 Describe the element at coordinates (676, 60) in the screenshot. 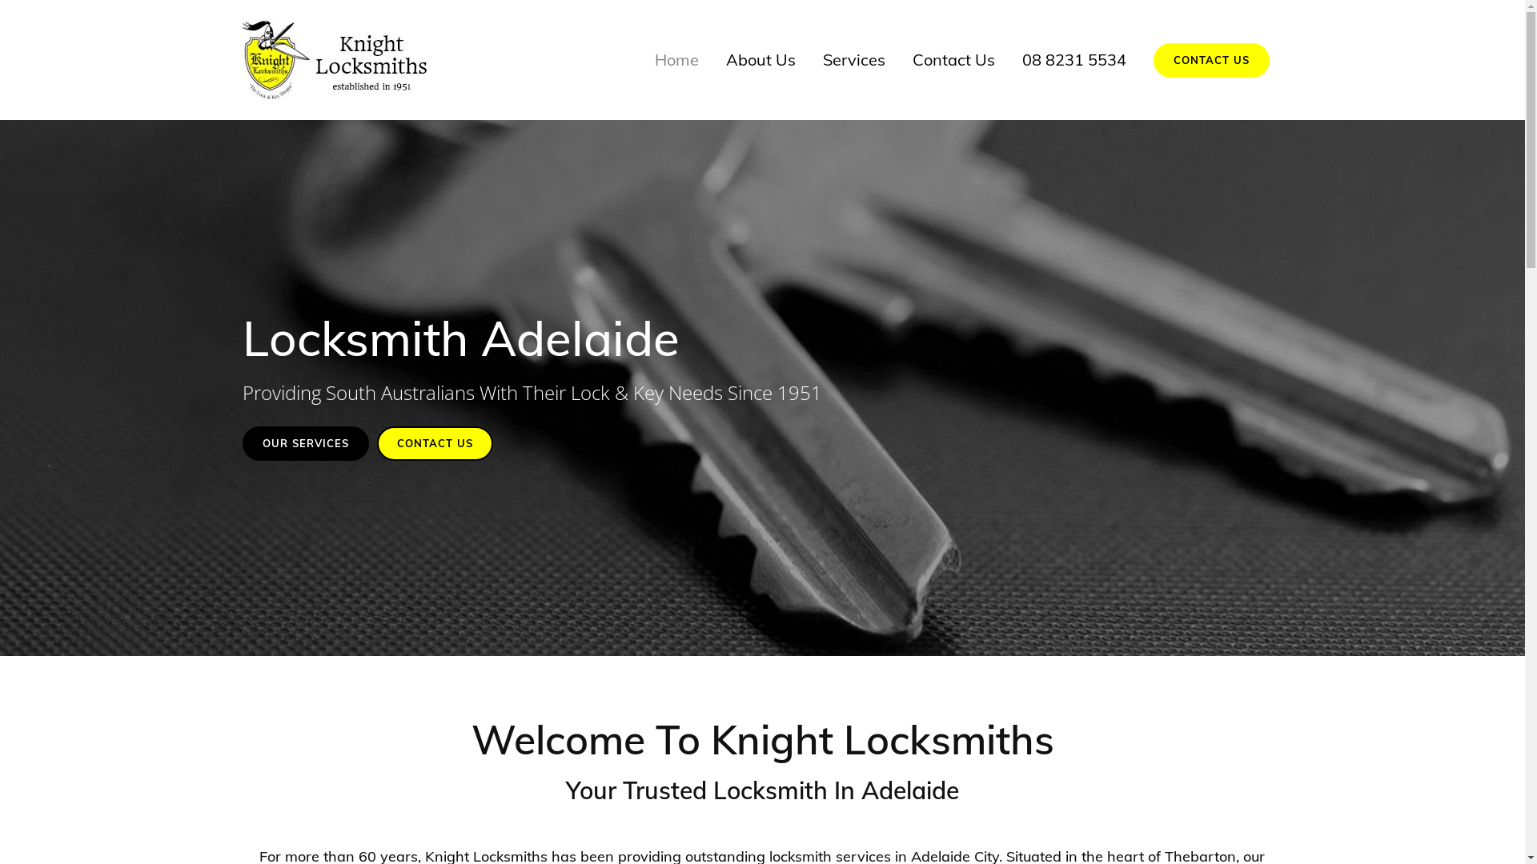

I see `Home` at that location.